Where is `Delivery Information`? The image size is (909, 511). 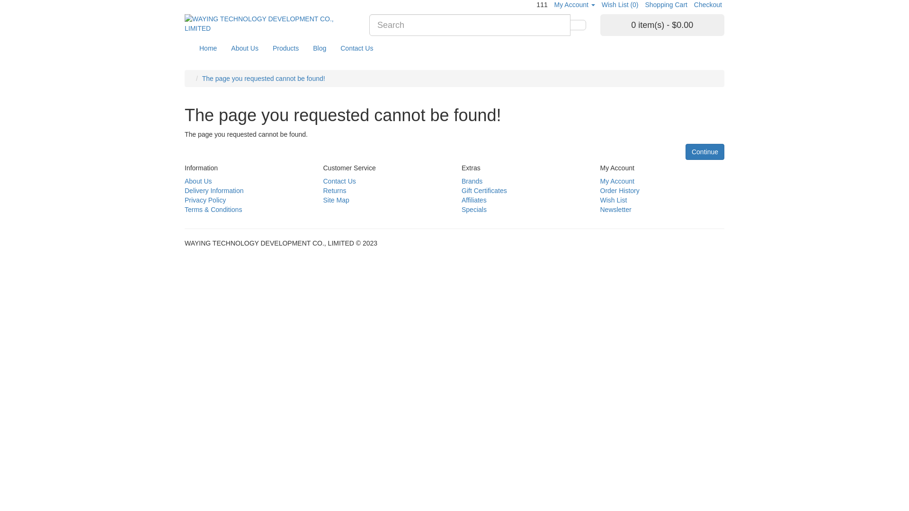 Delivery Information is located at coordinates (214, 191).